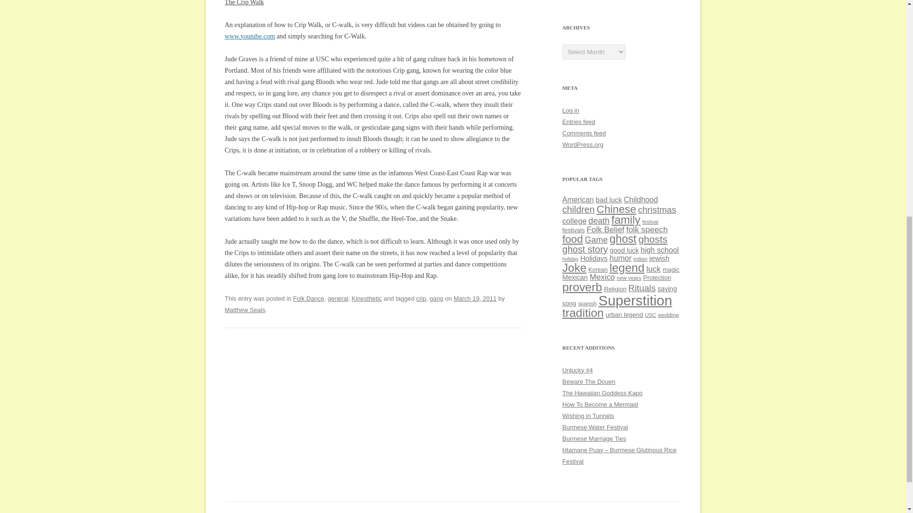  What do you see at coordinates (657, 209) in the screenshot?
I see `christmas` at bounding box center [657, 209].